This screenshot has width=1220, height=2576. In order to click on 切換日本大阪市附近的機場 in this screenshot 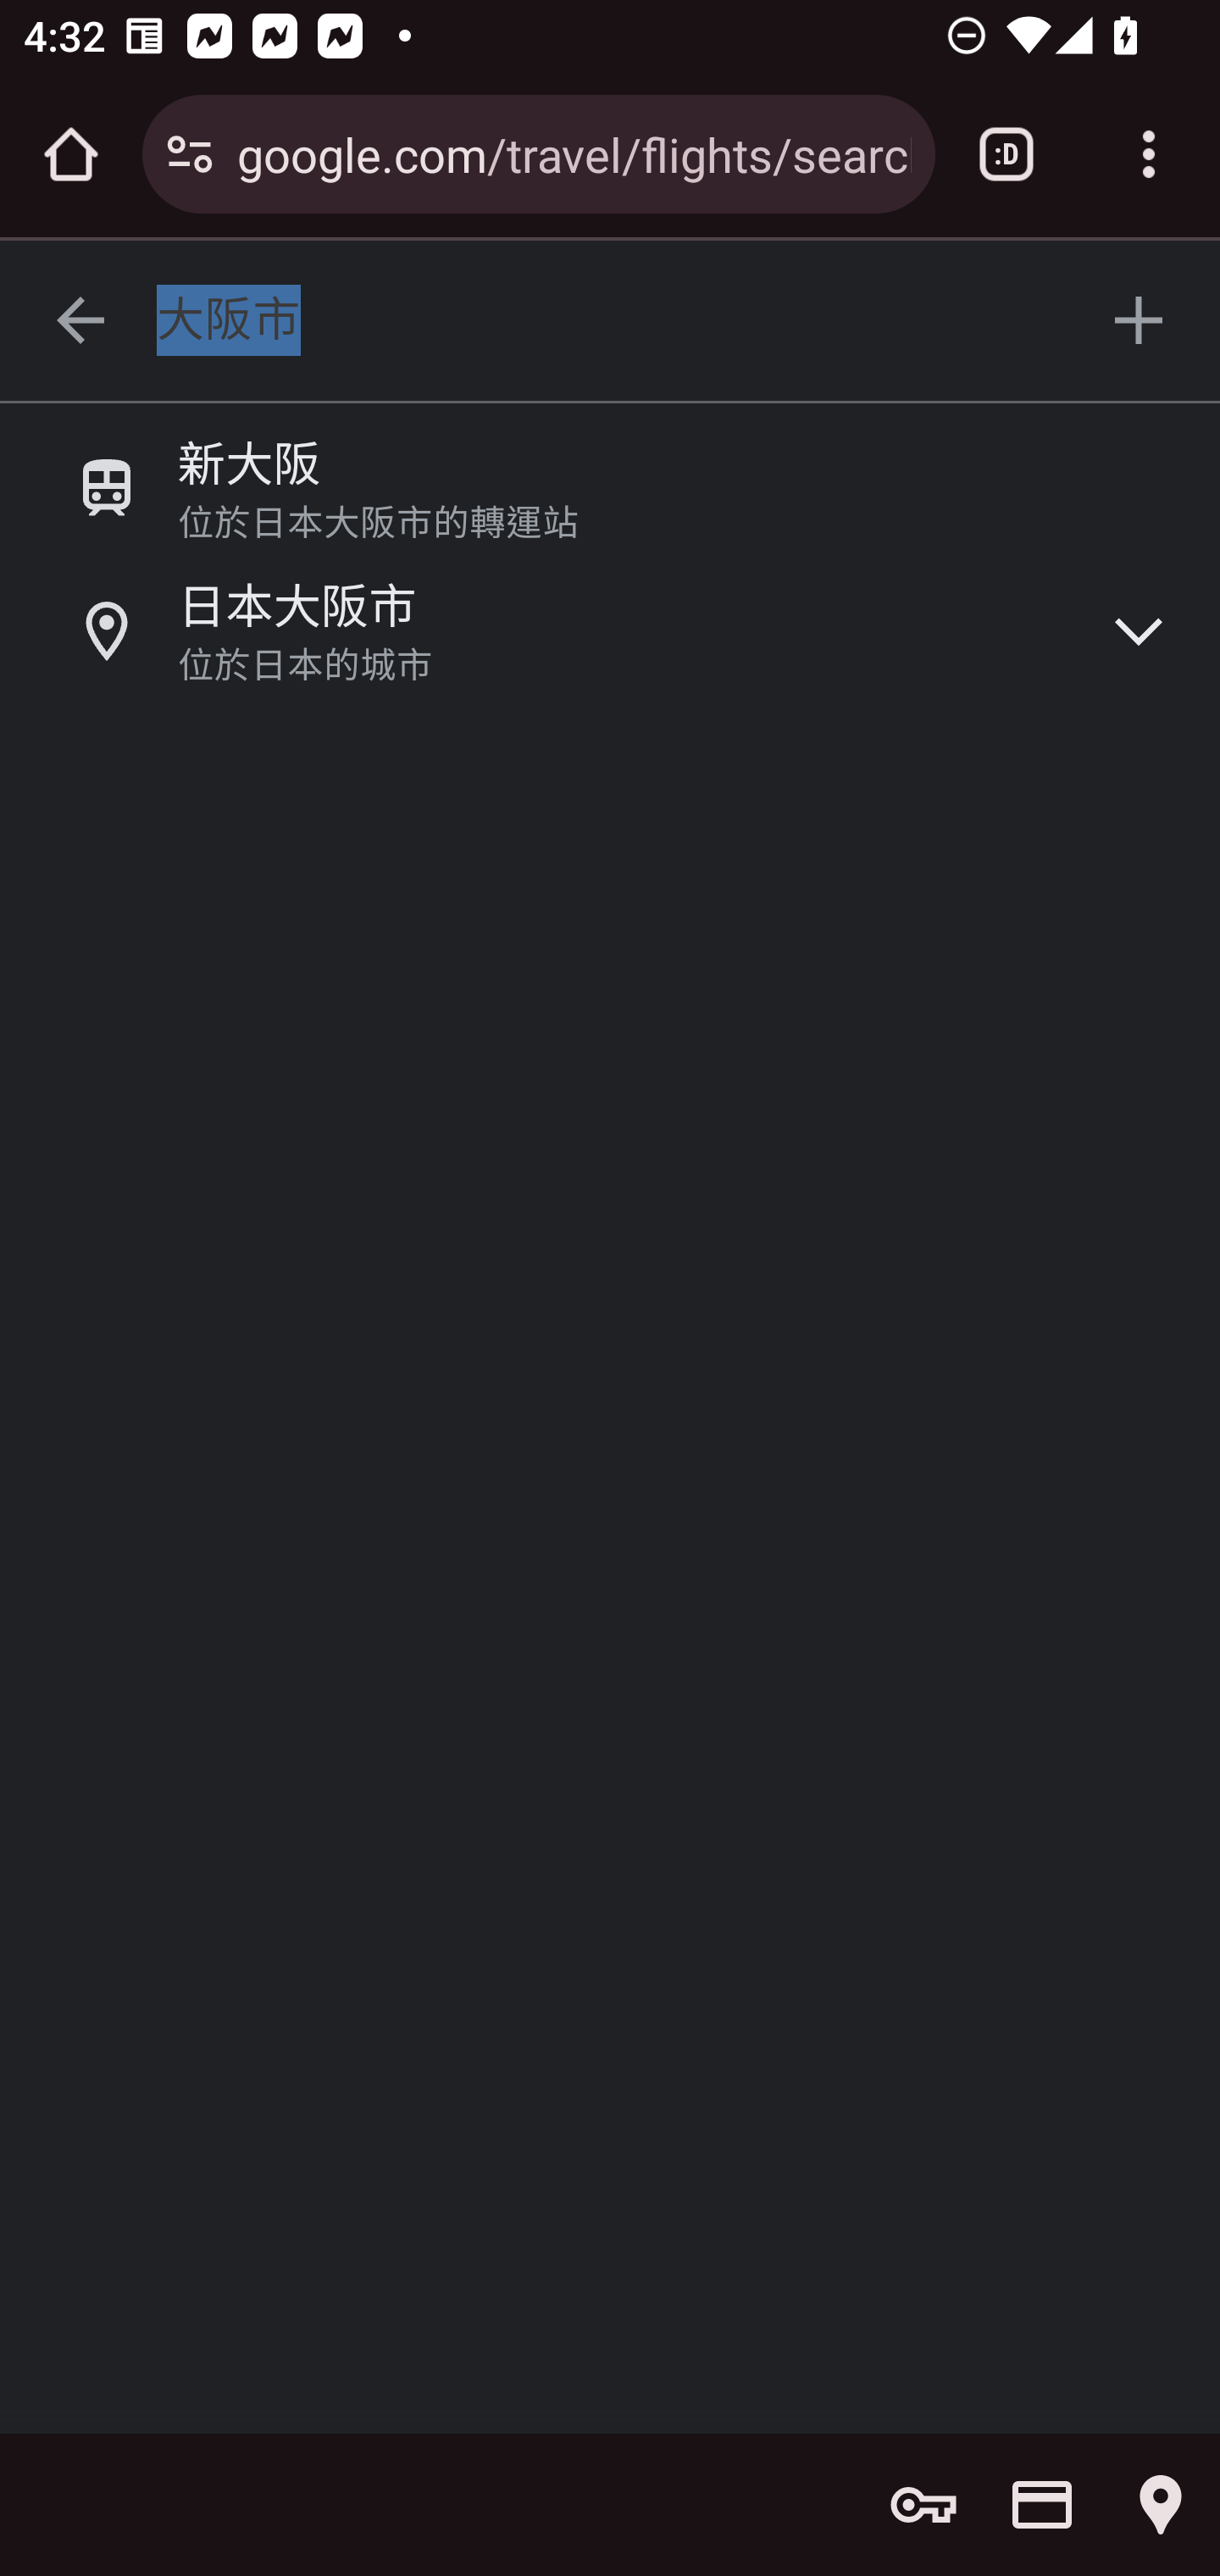, I will do `click(1140, 629)`.